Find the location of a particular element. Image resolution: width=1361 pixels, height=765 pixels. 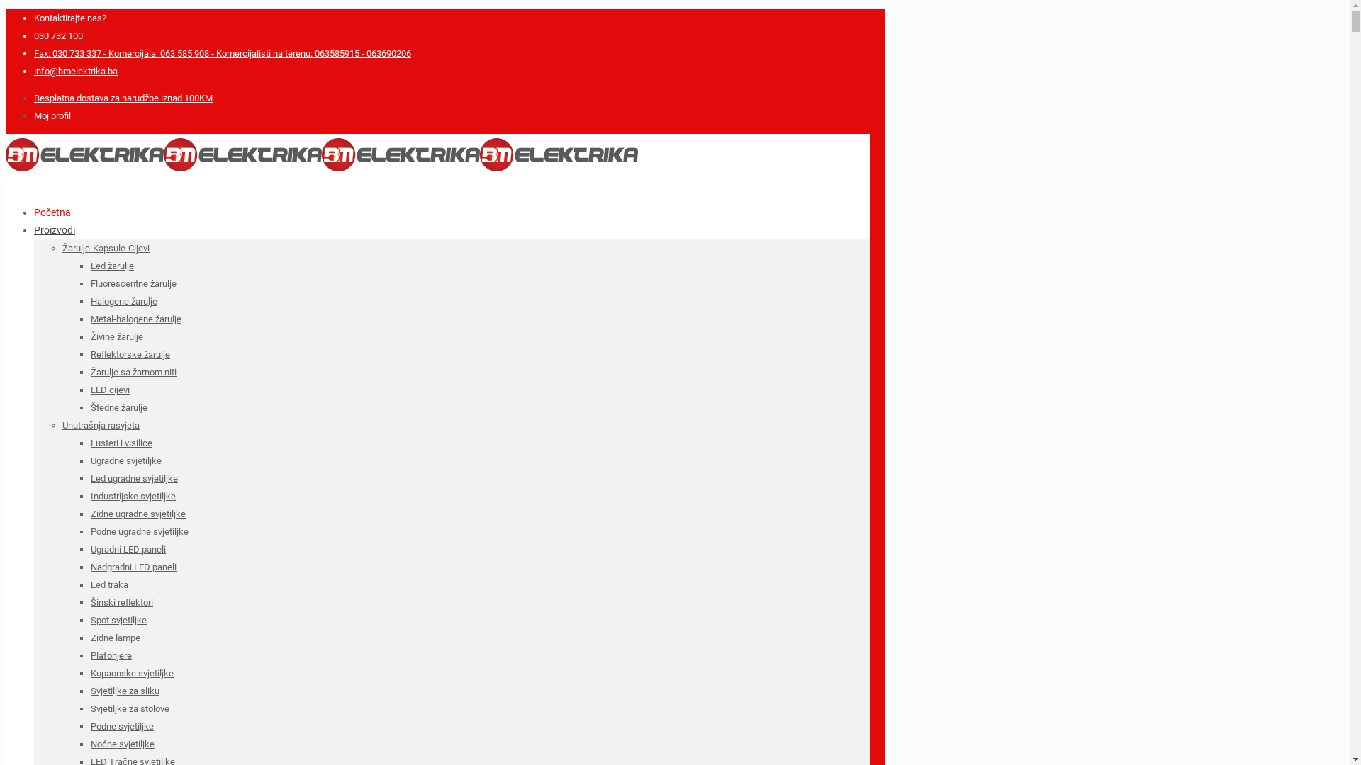

Moj profil is located at coordinates (52, 115).